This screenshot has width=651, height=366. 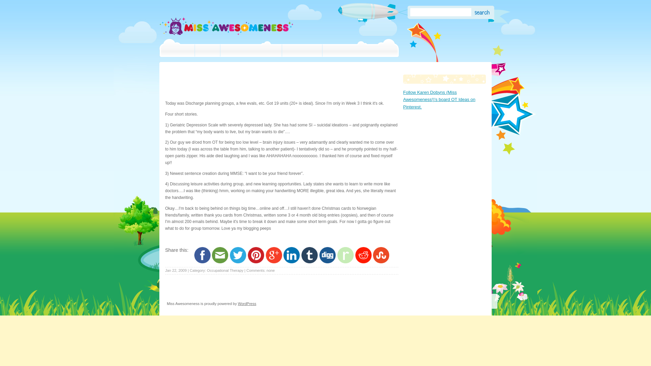 What do you see at coordinates (274, 262) in the screenshot?
I see `Share via Google` at bounding box center [274, 262].